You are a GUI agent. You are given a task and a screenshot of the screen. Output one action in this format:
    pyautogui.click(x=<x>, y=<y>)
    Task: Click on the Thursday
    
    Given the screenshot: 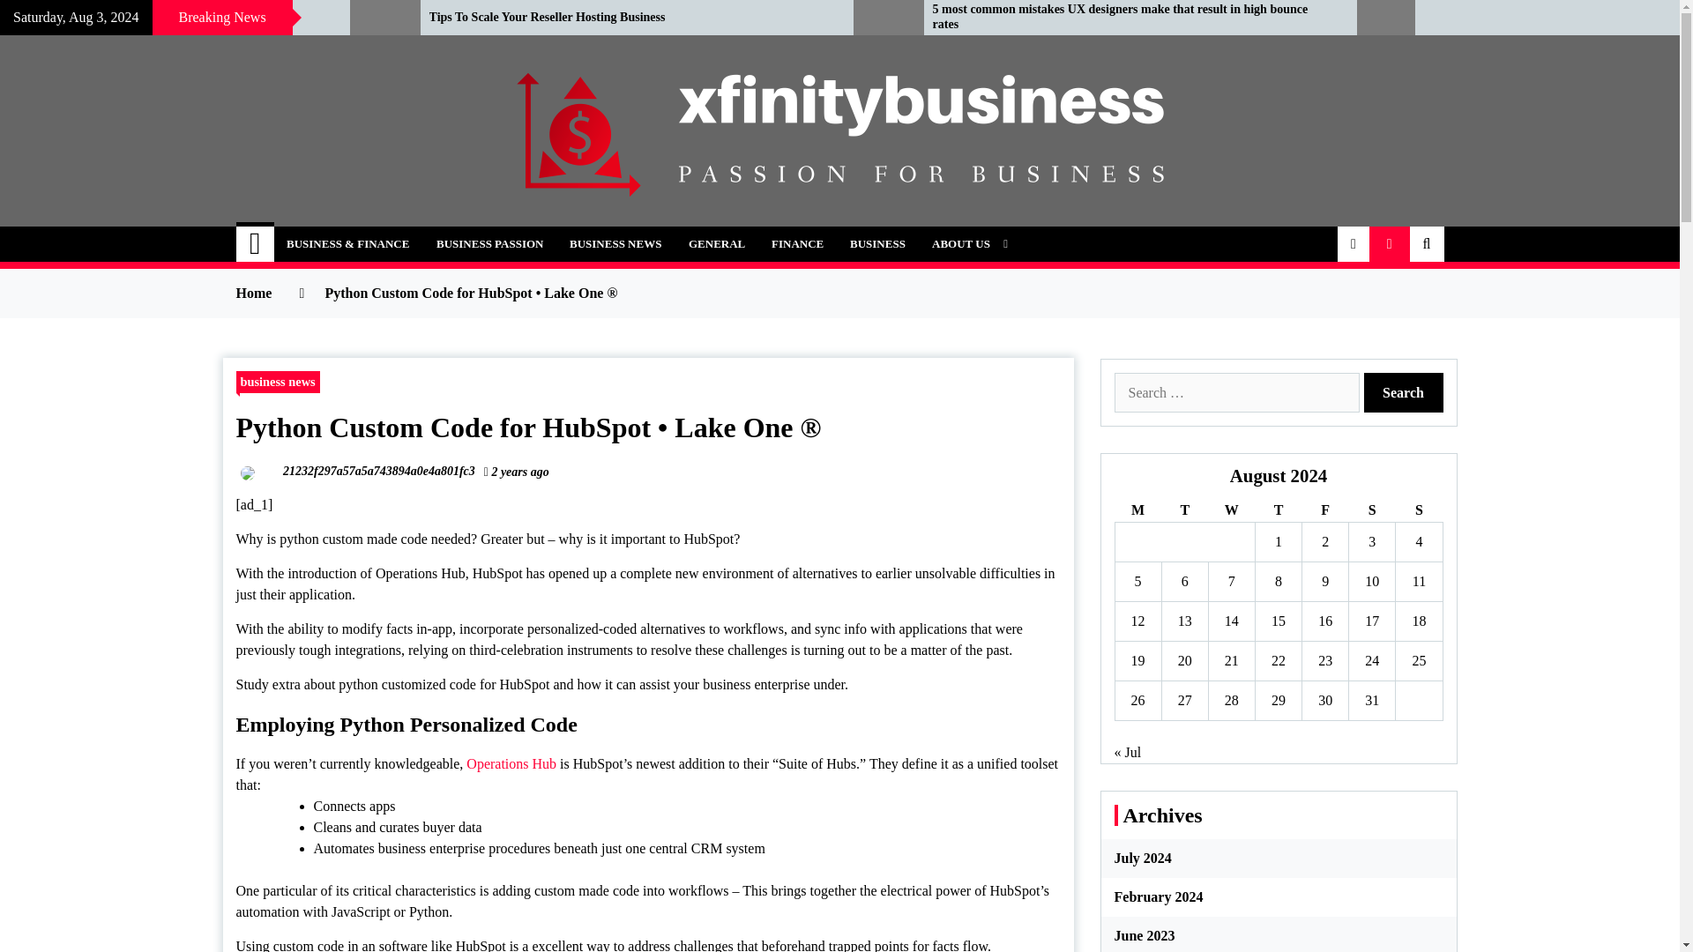 What is the action you would take?
    pyautogui.click(x=1278, y=509)
    